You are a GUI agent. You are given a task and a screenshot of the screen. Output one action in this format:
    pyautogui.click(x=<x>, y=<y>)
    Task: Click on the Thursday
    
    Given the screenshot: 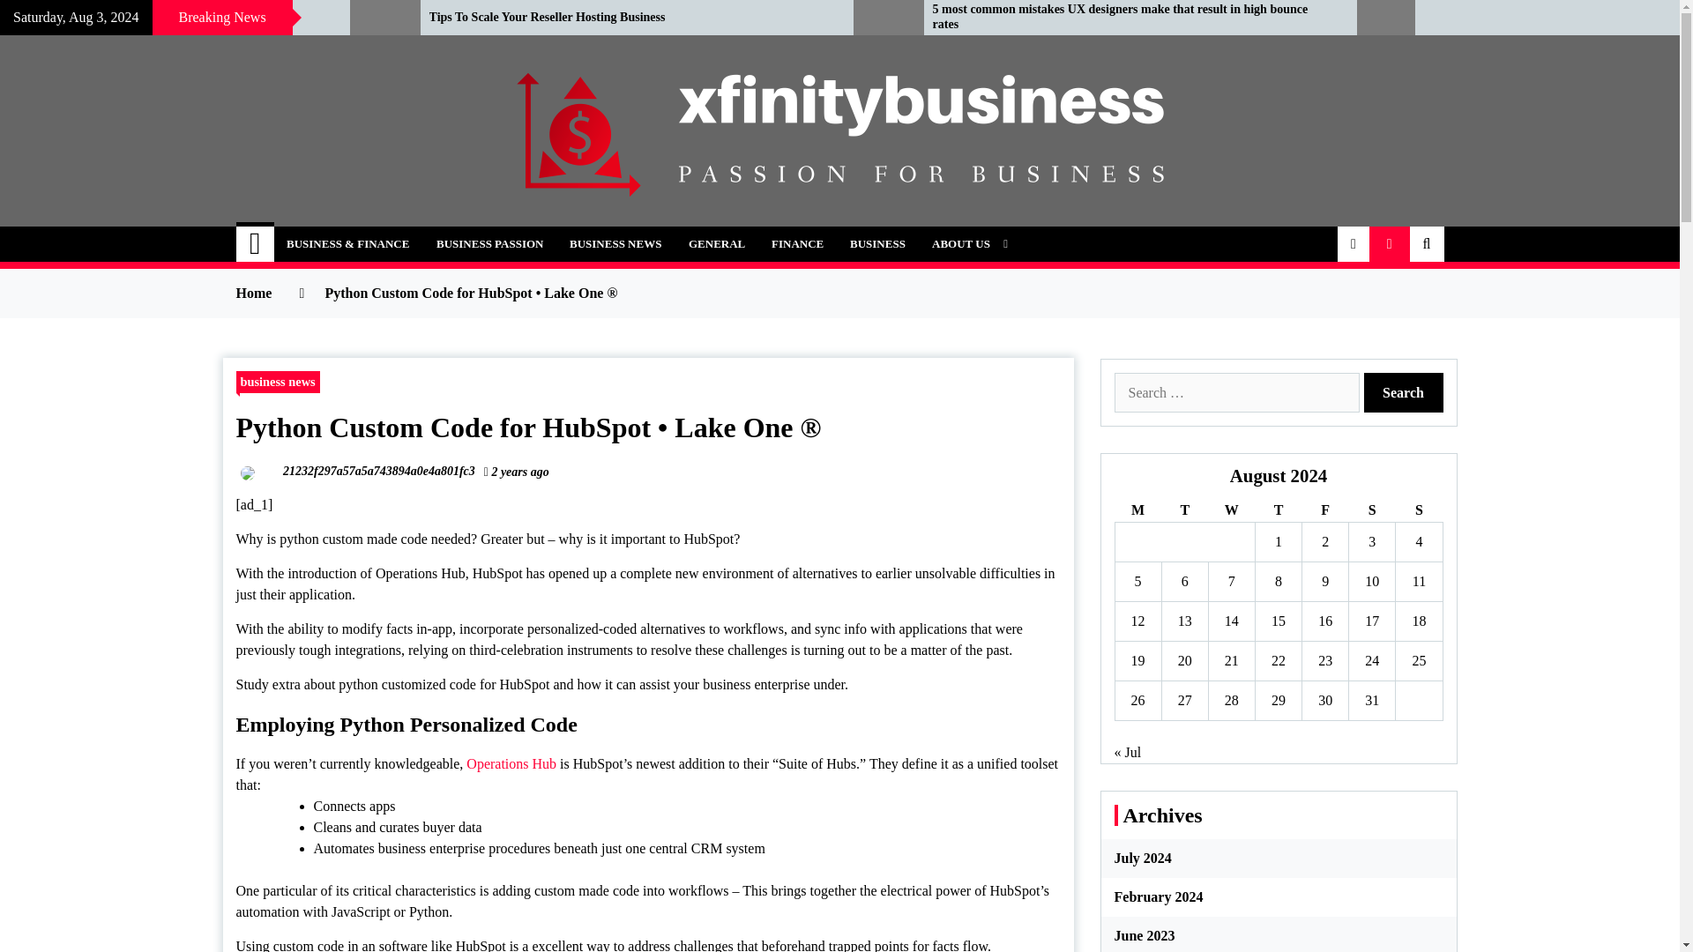 What is the action you would take?
    pyautogui.click(x=1278, y=509)
    